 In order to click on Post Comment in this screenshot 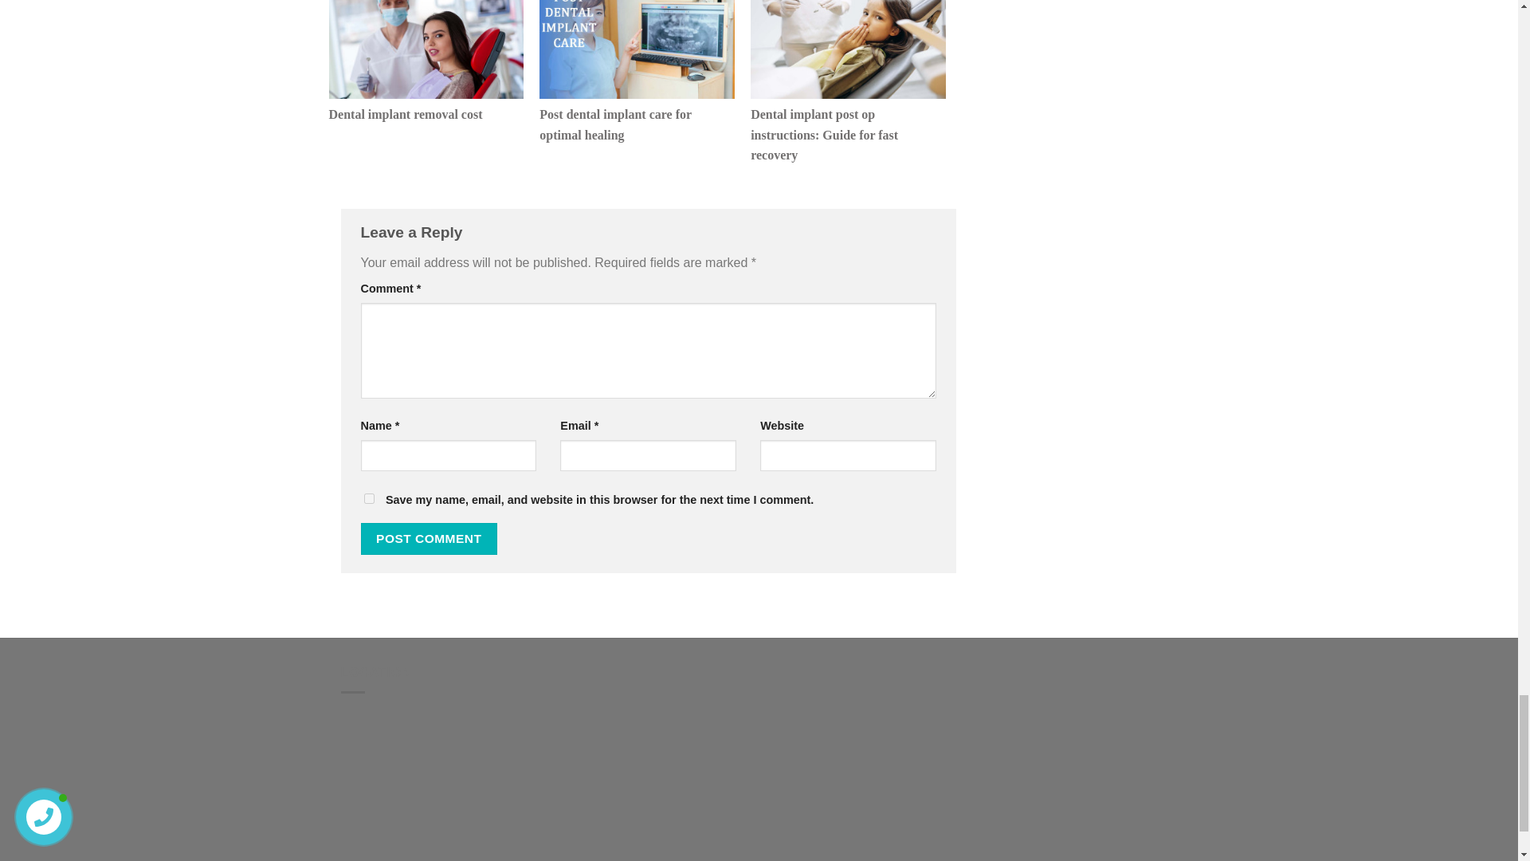, I will do `click(429, 538)`.